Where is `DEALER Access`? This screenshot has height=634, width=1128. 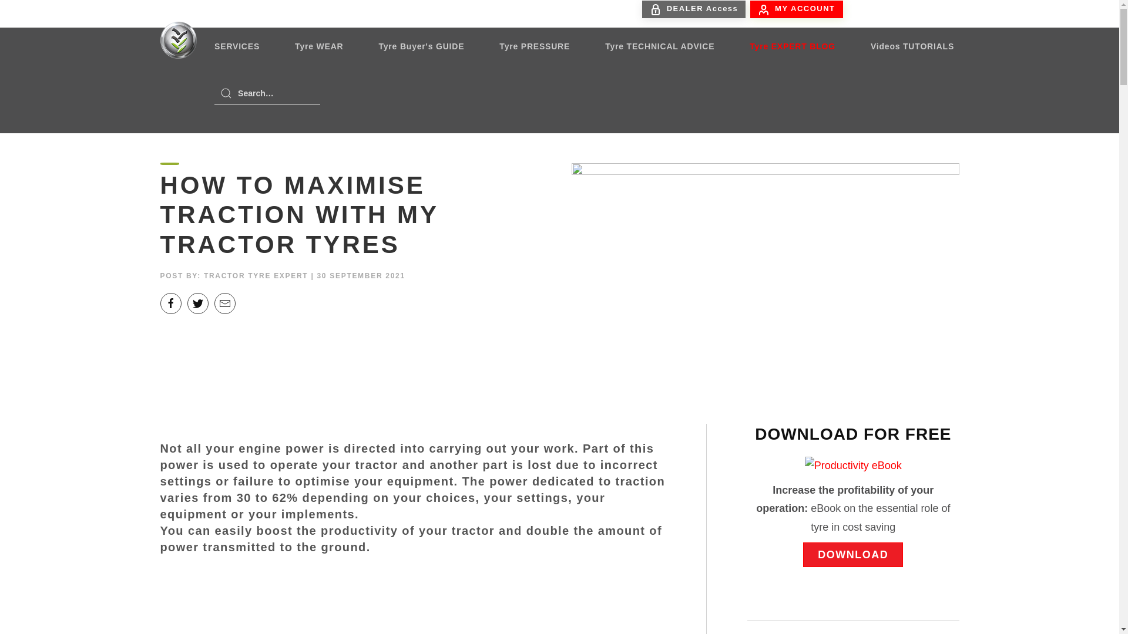 DEALER Access is located at coordinates (693, 9).